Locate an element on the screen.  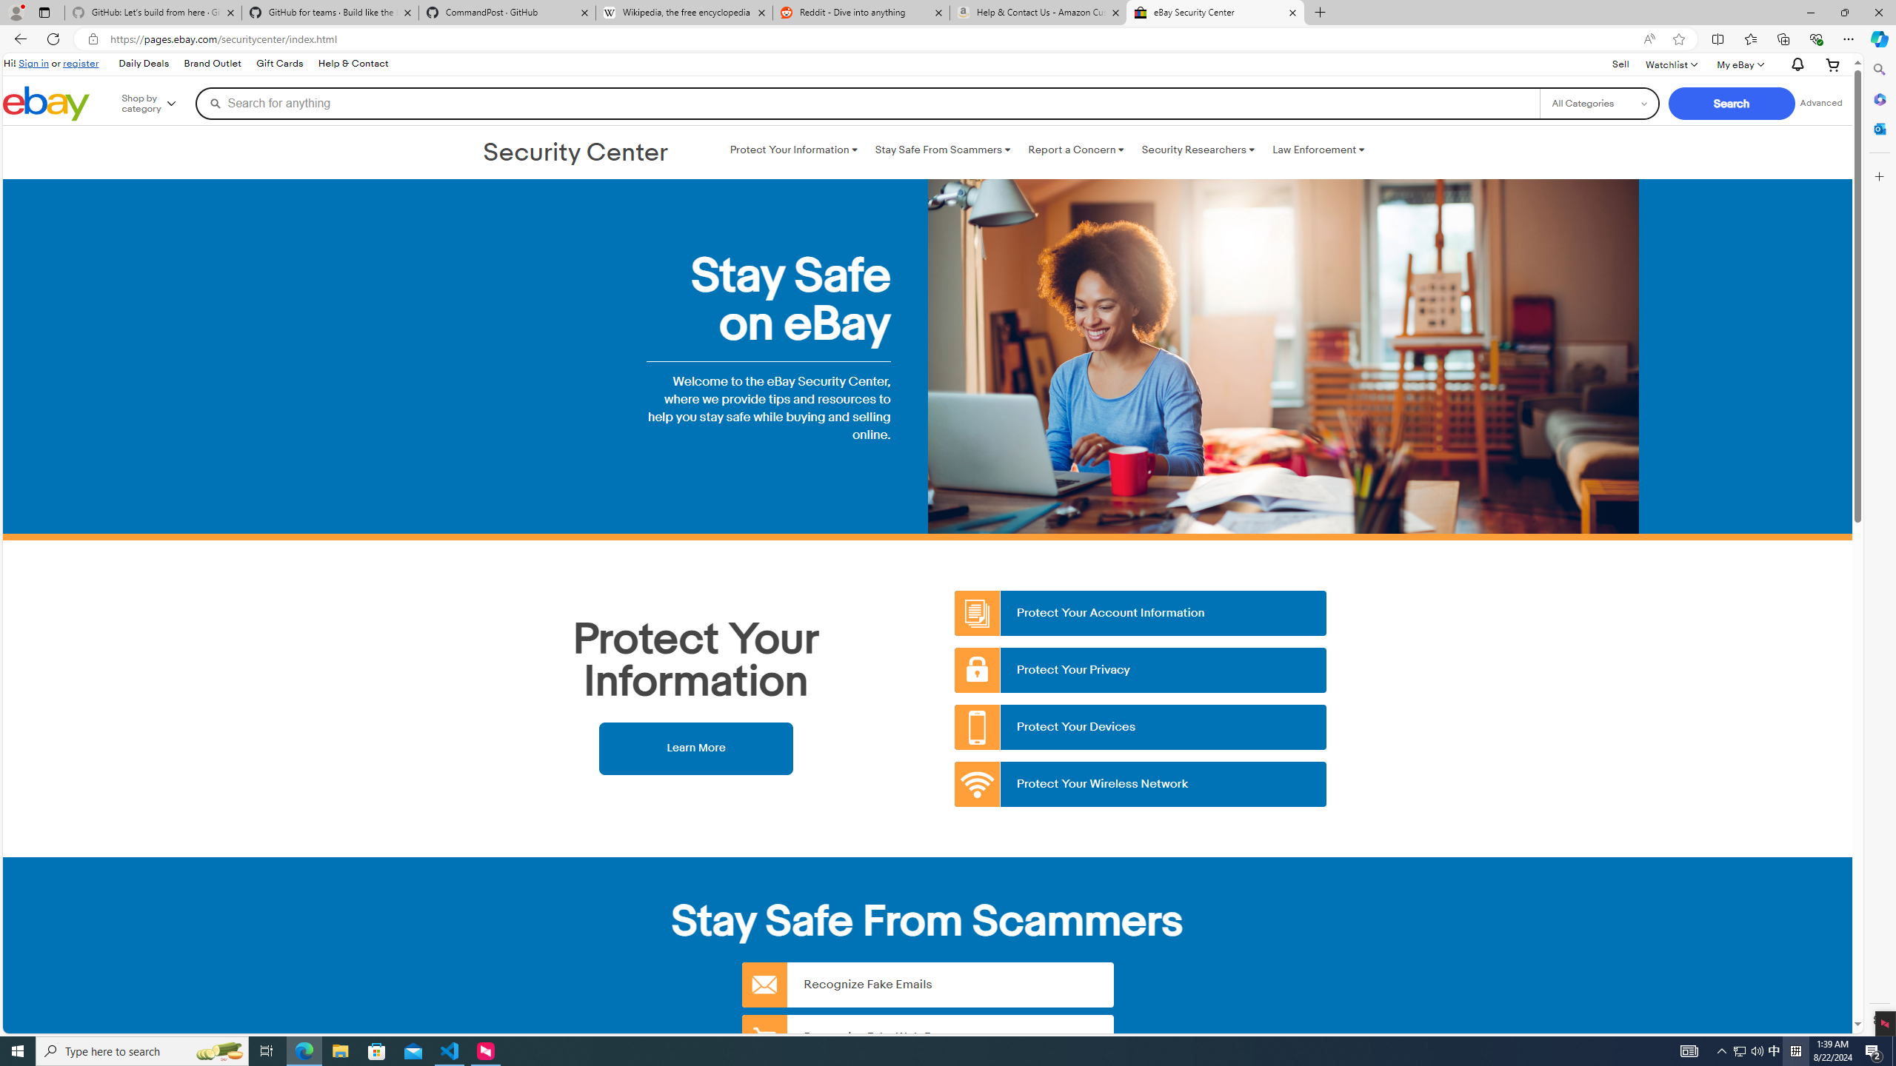
Protect Your Account Information is located at coordinates (1141, 613).